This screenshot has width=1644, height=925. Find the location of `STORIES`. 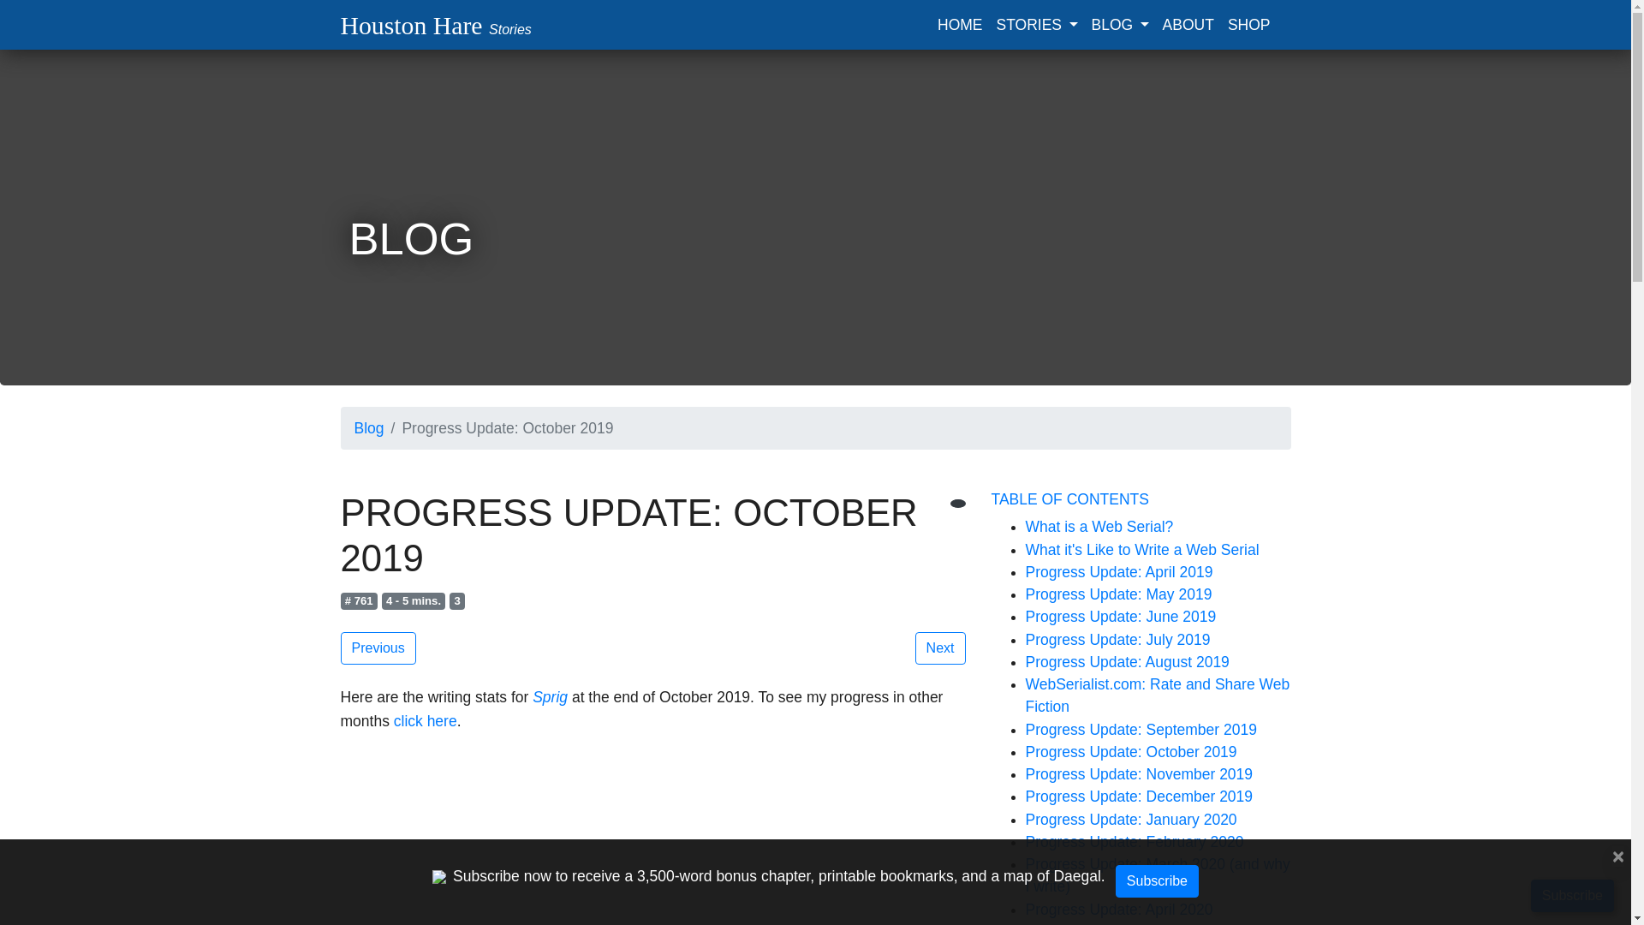

STORIES is located at coordinates (1026, 24).